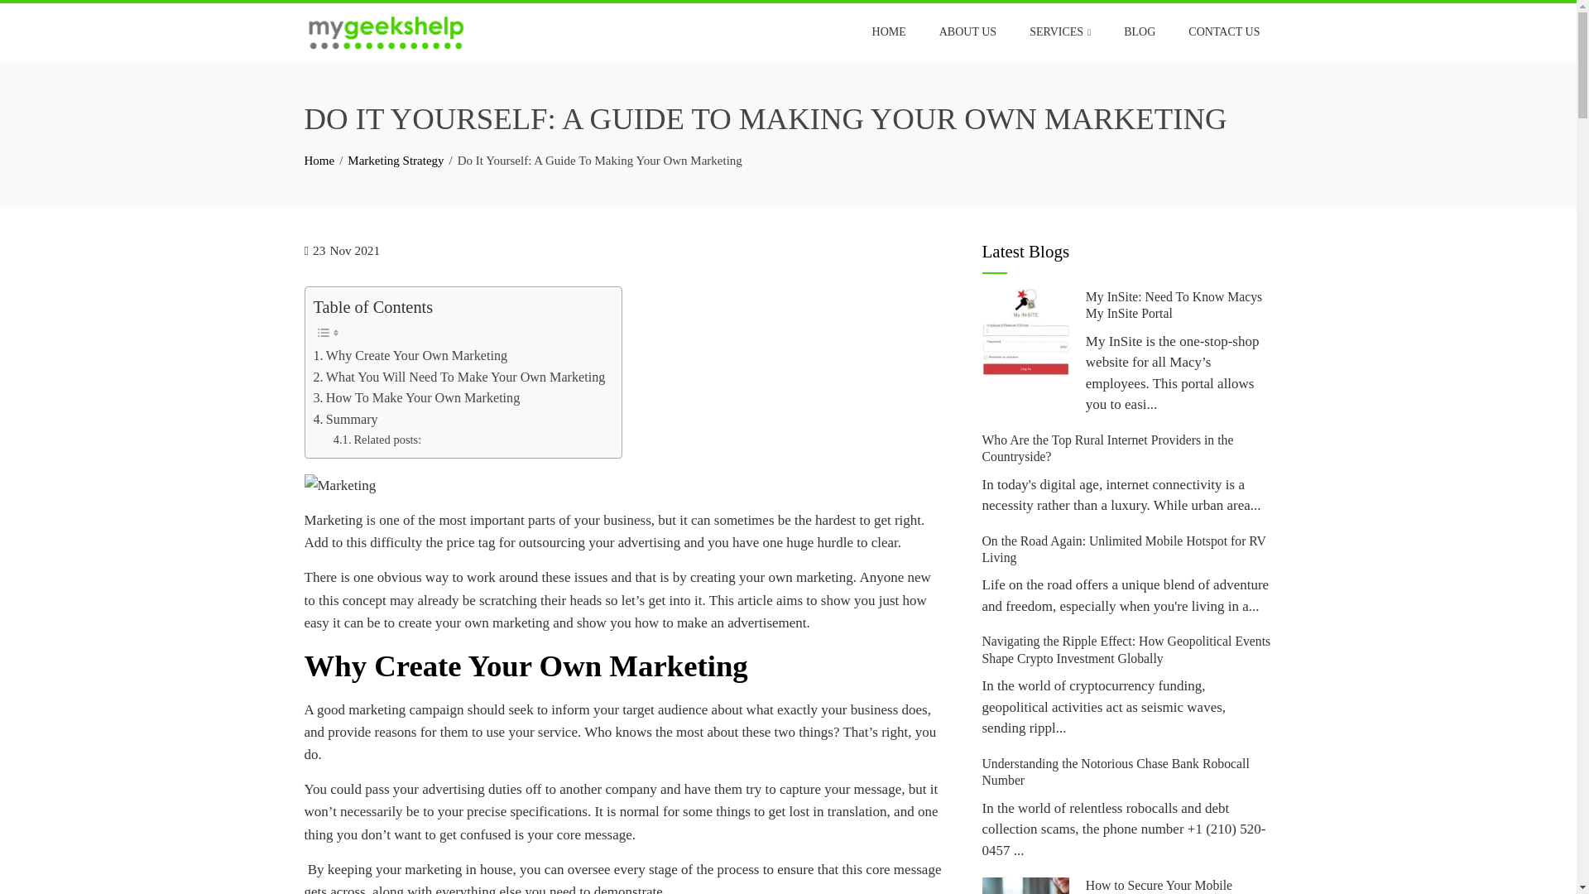 The height and width of the screenshot is (894, 1589). What do you see at coordinates (410, 355) in the screenshot?
I see `Why Create Your Own Marketing` at bounding box center [410, 355].